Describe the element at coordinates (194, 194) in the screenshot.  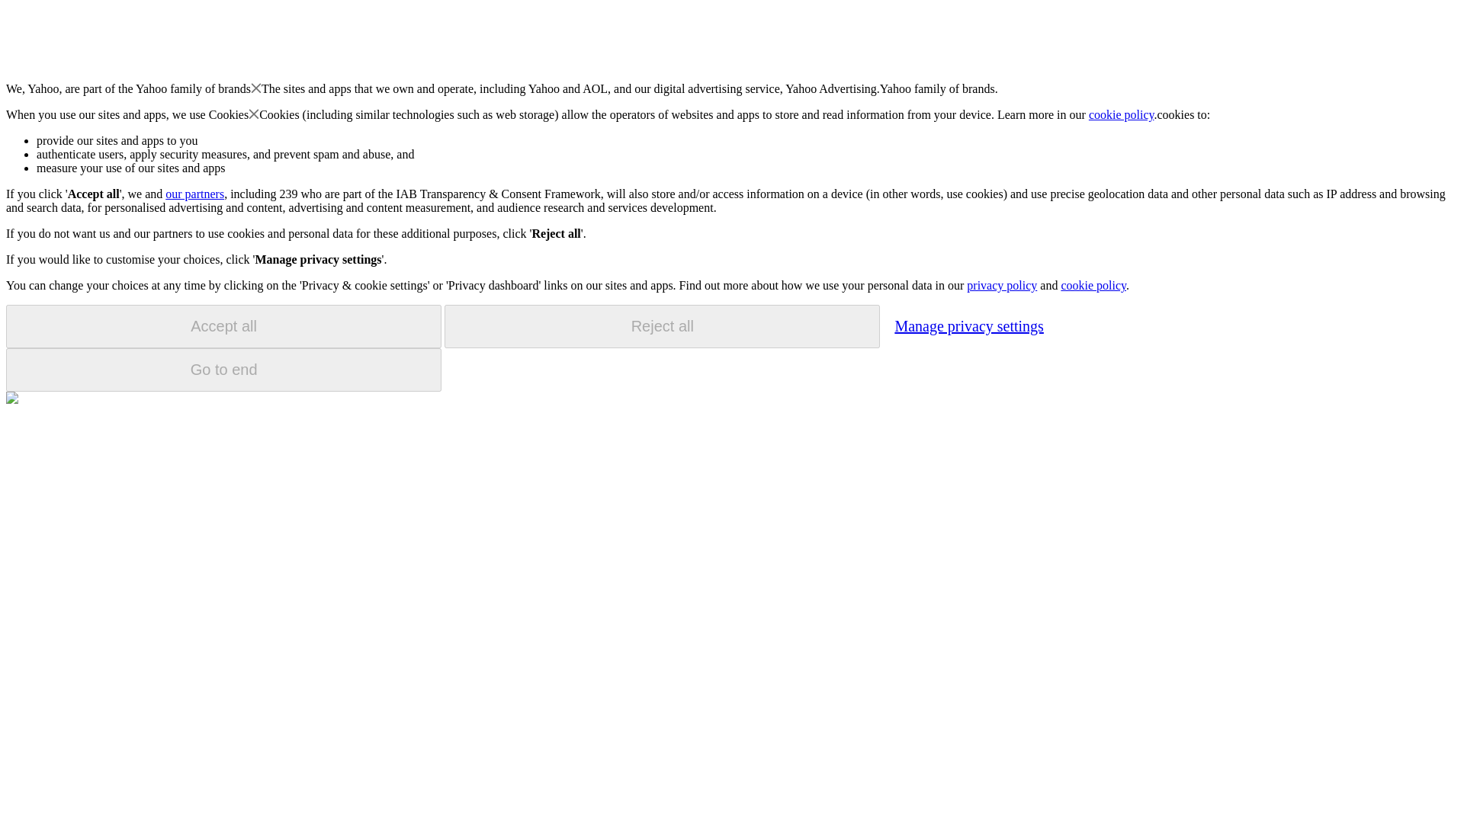
I see `our partners` at that location.